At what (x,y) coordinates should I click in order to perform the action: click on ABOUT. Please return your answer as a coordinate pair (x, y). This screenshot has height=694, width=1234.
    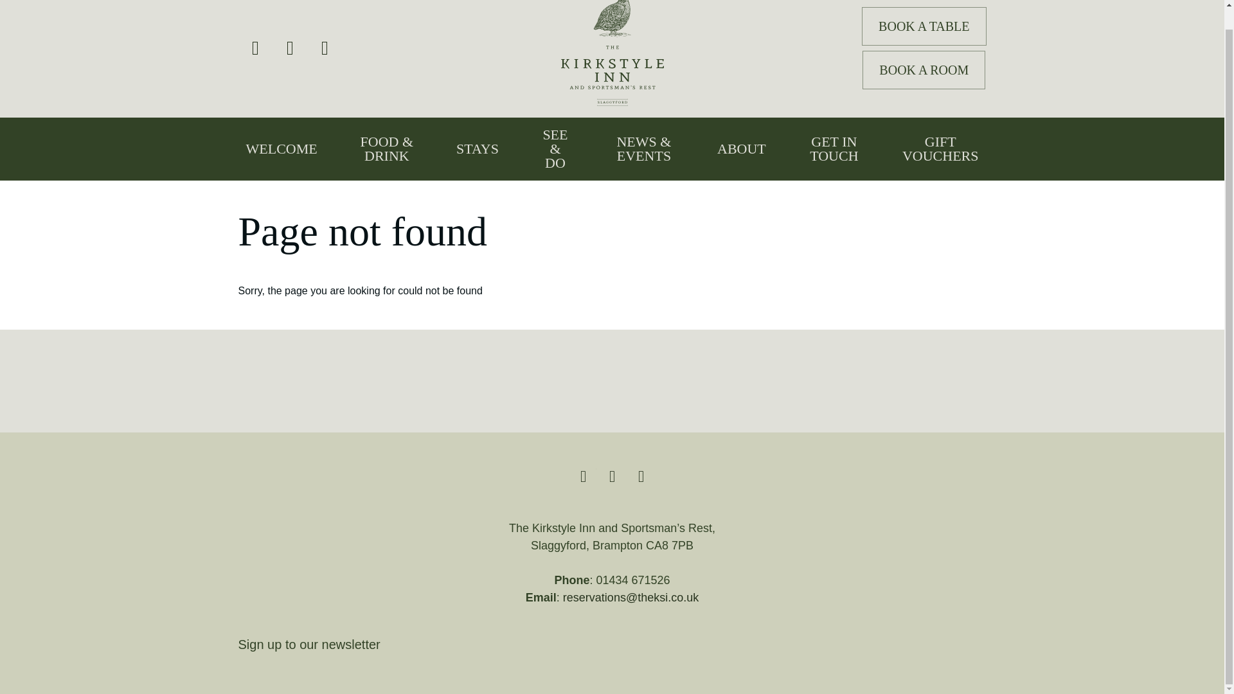
    Looking at the image, I should click on (742, 149).